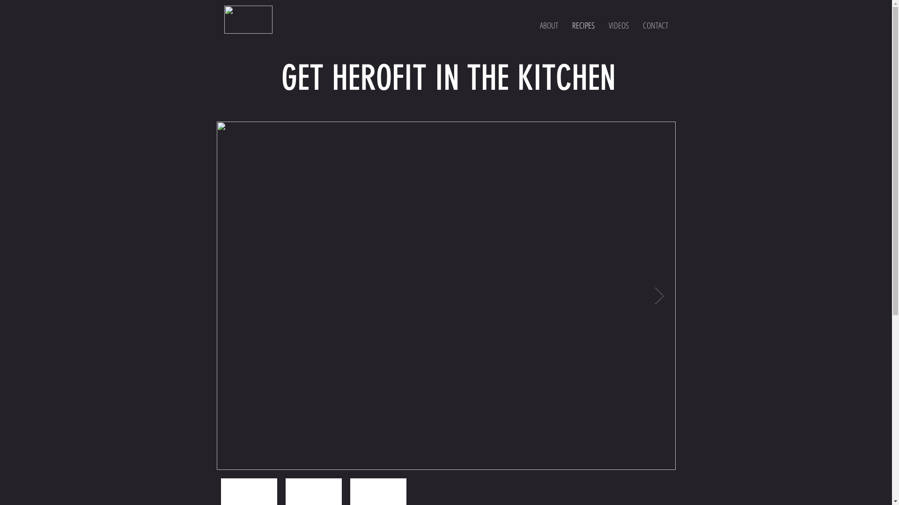 The height and width of the screenshot is (505, 899). Describe the element at coordinates (619, 25) in the screenshot. I see `VIDEOS` at that location.